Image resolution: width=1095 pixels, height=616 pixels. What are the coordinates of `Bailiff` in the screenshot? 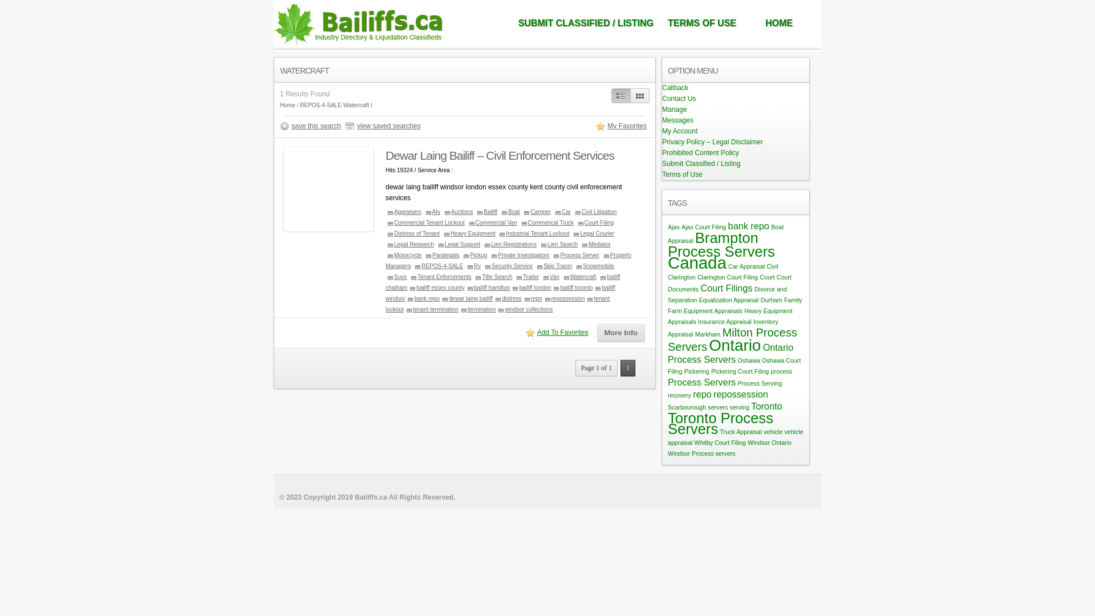 It's located at (486, 212).